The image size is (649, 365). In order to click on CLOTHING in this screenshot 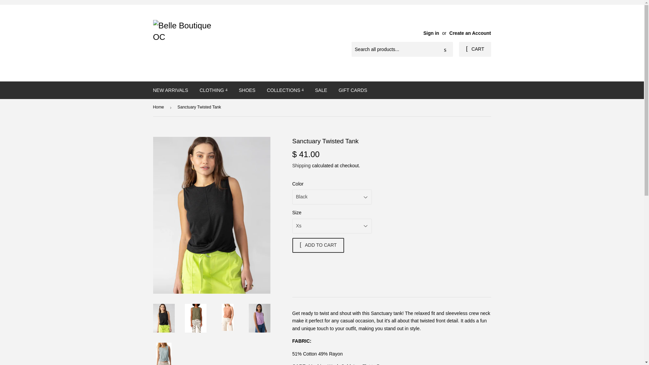, I will do `click(213, 90)`.